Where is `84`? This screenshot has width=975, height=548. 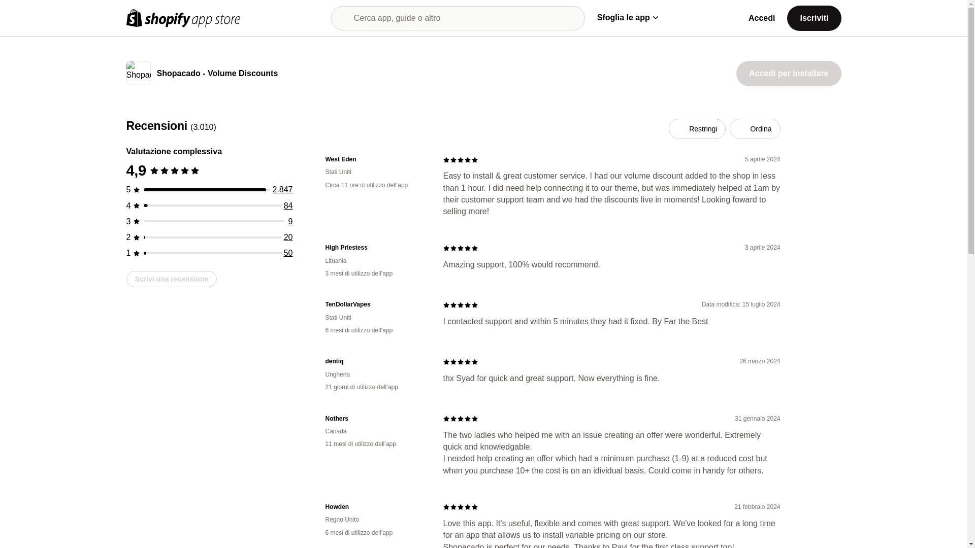 84 is located at coordinates (288, 205).